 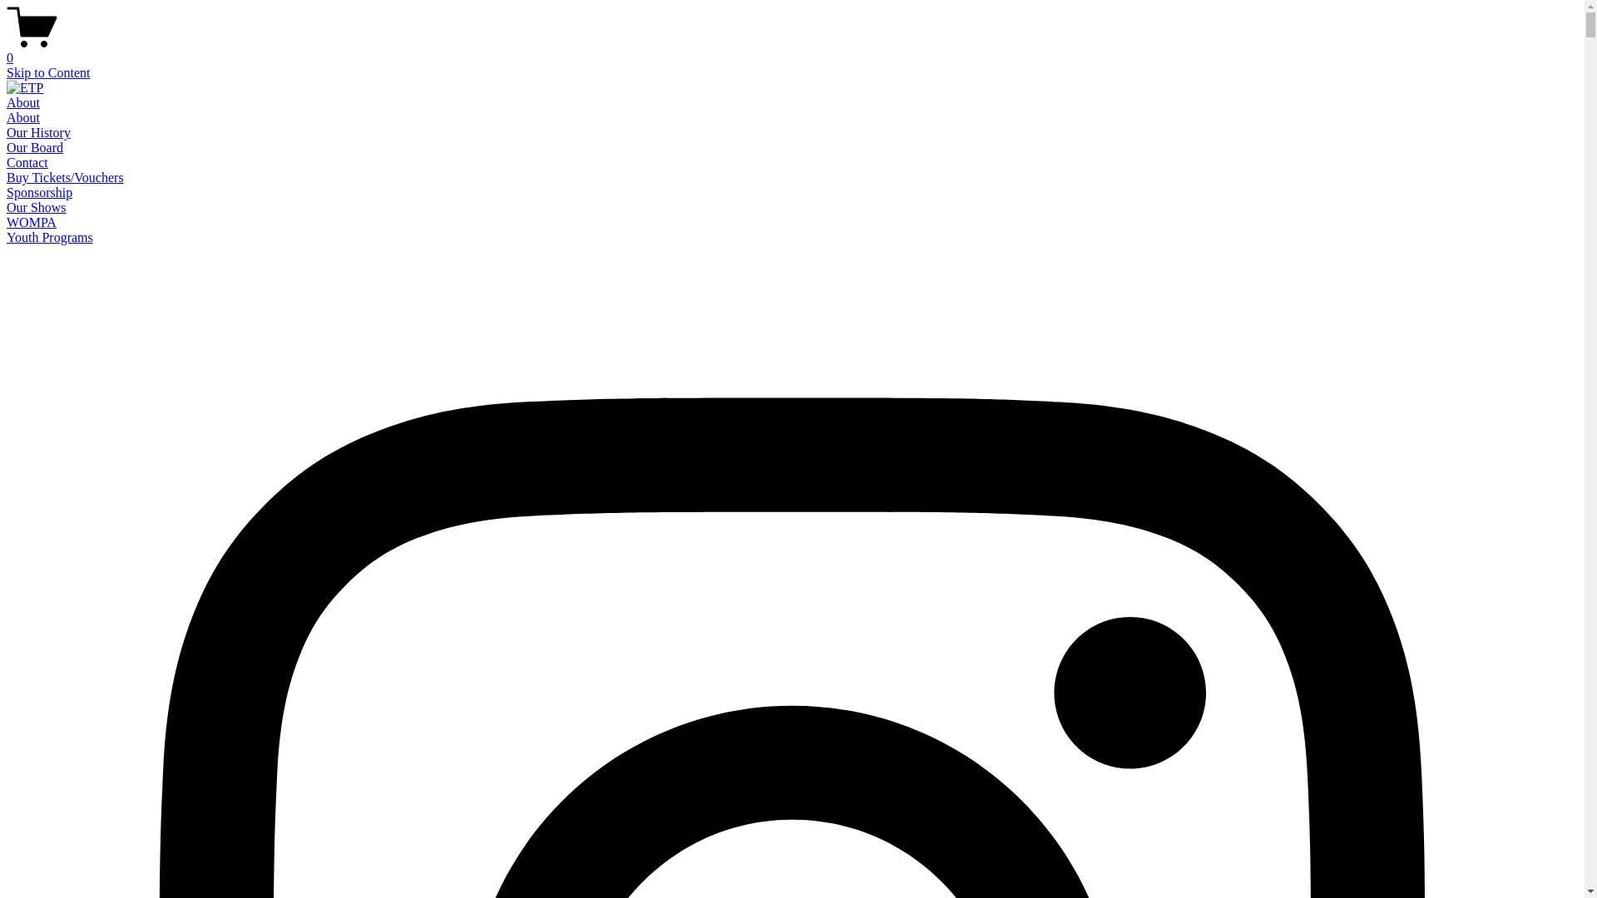 What do you see at coordinates (27, 162) in the screenshot?
I see `Contact` at bounding box center [27, 162].